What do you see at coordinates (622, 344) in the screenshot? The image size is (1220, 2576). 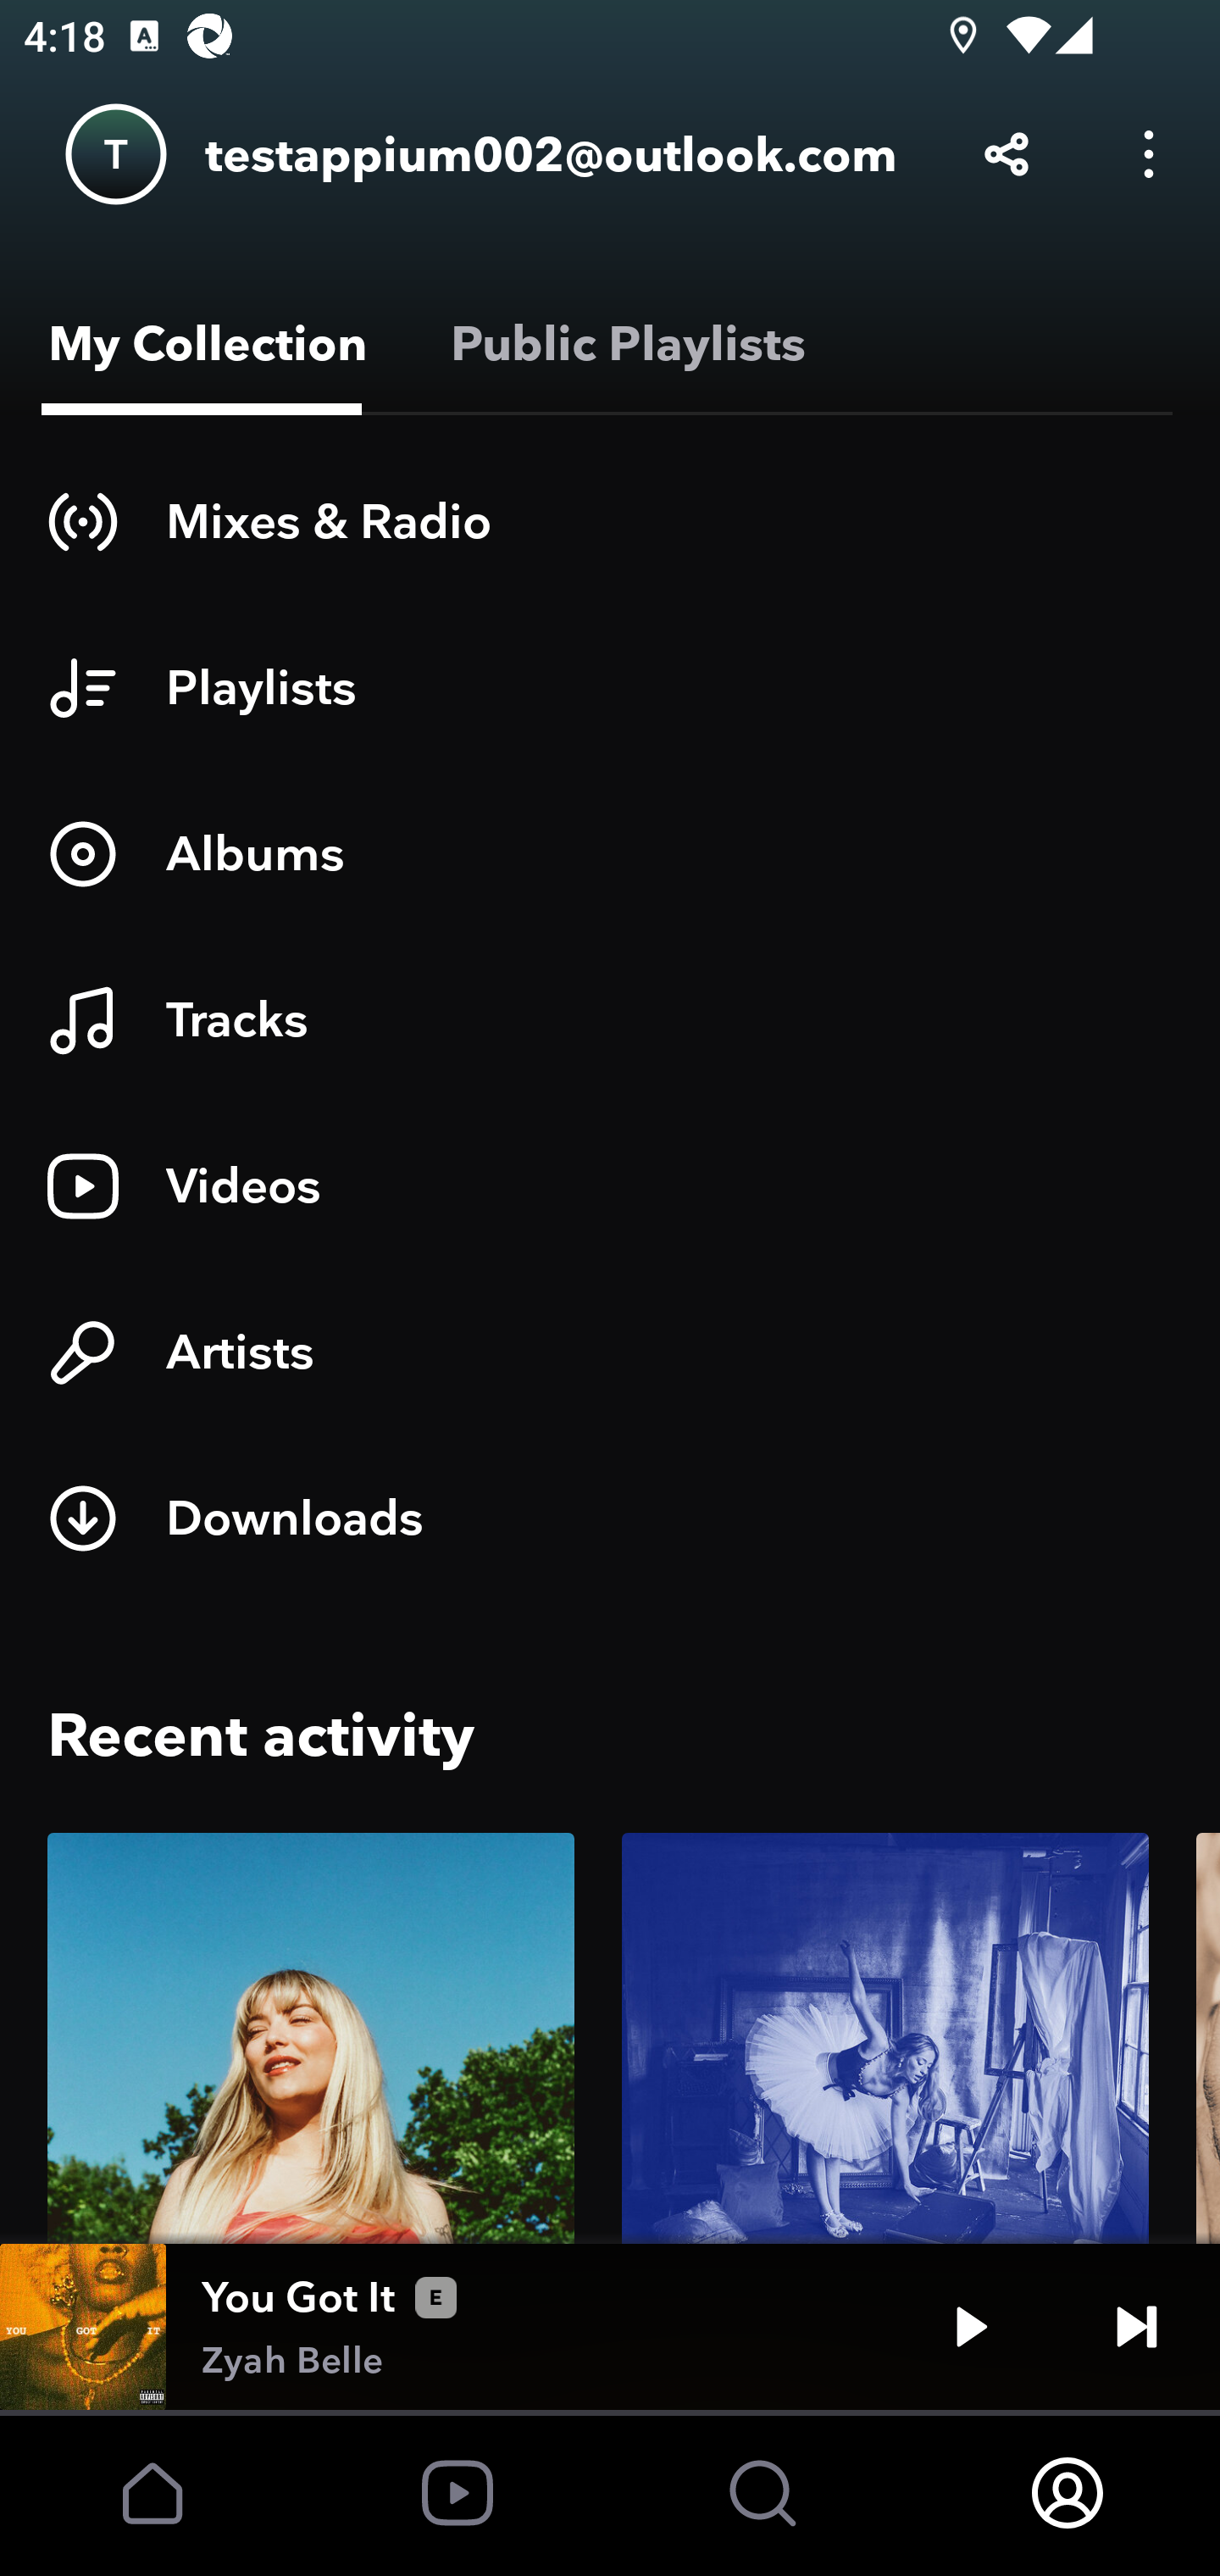 I see `Public Playlists` at bounding box center [622, 344].